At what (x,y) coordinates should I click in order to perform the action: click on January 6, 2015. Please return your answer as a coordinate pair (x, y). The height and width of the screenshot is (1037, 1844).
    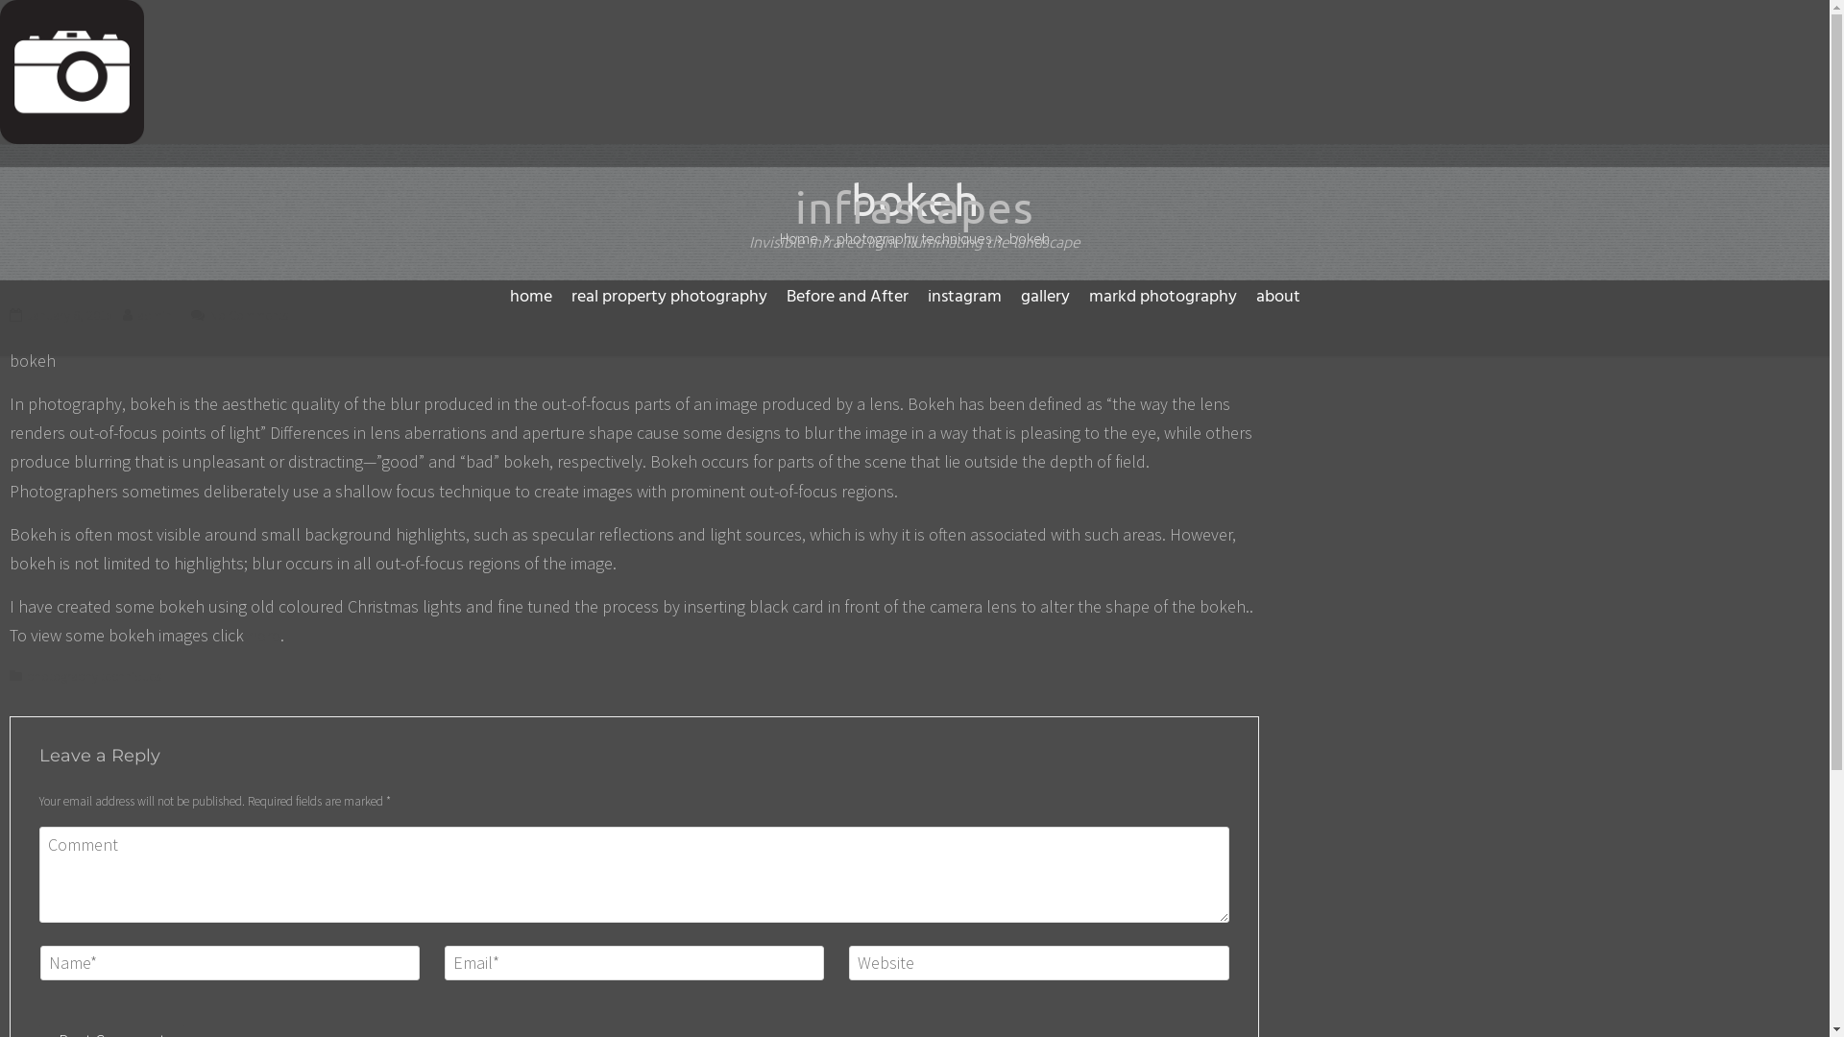
    Looking at the image, I should click on (70, 315).